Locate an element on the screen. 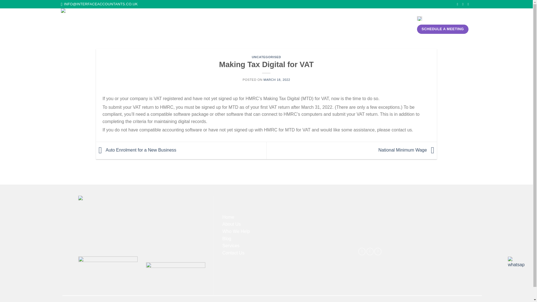 Image resolution: width=537 pixels, height=302 pixels. Interface Accountants is located at coordinates (91, 24).